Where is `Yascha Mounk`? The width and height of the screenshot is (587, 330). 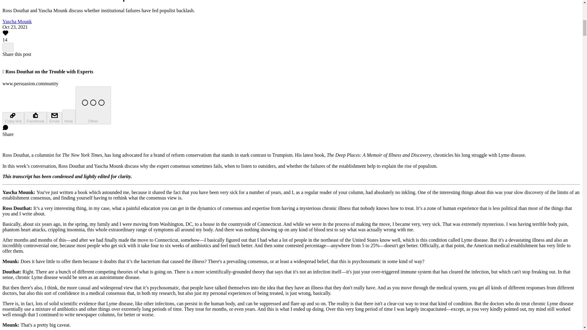
Yascha Mounk is located at coordinates (17, 21).